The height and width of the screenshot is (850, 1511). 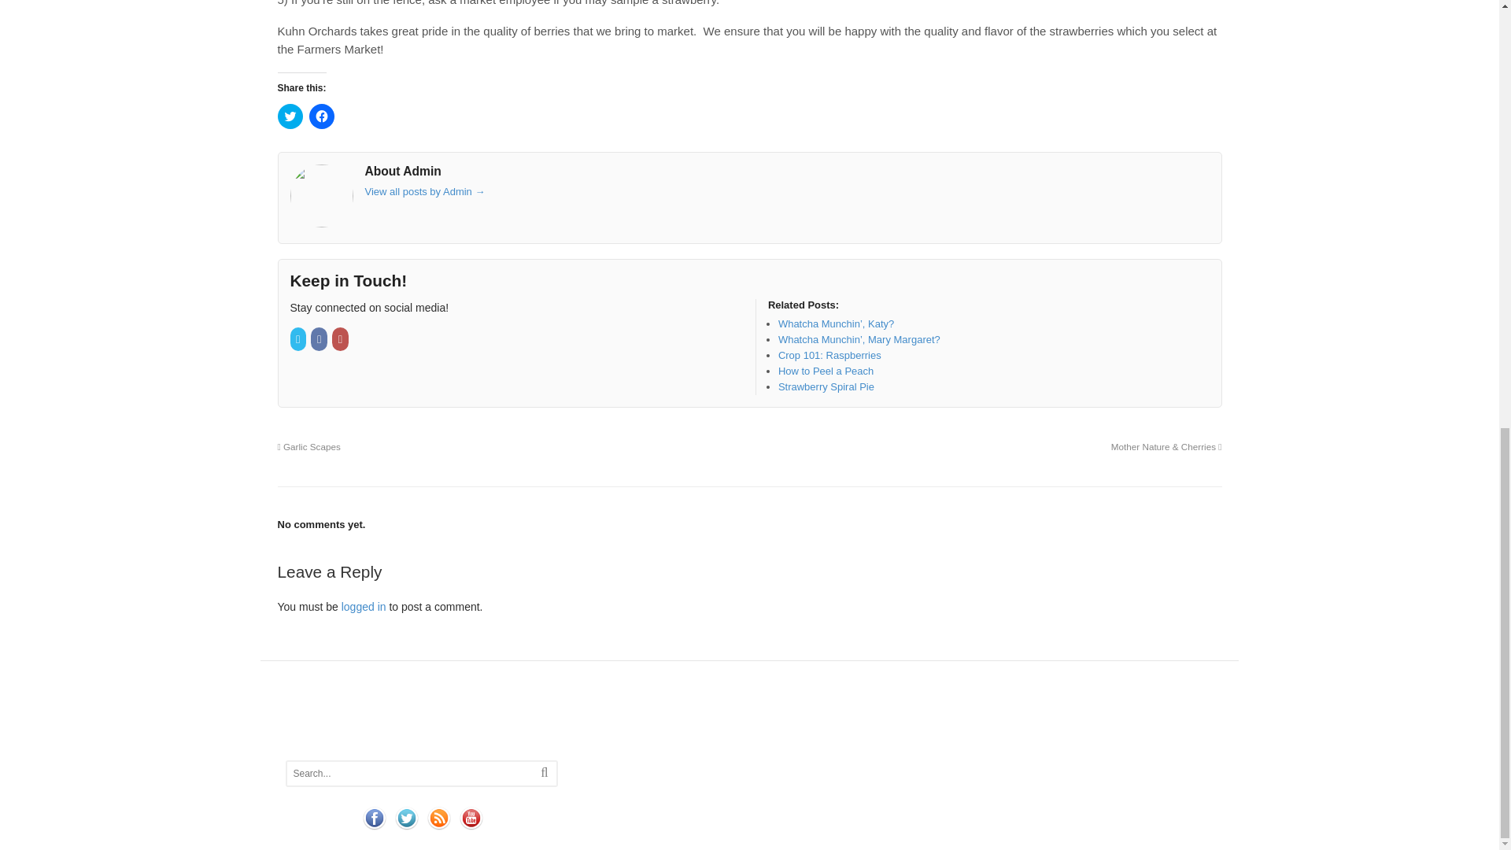 What do you see at coordinates (290, 116) in the screenshot?
I see `Click to share on Twitter` at bounding box center [290, 116].